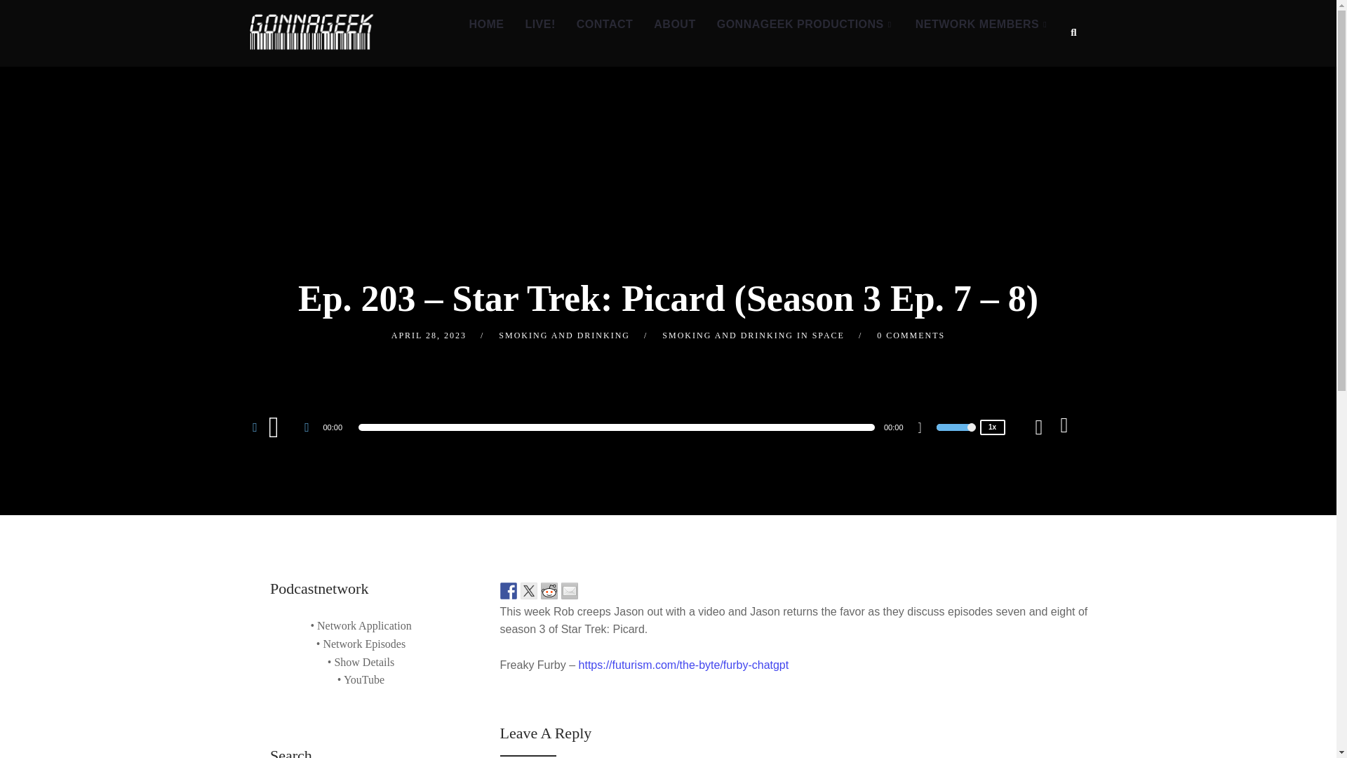 This screenshot has width=1347, height=758. What do you see at coordinates (992, 427) in the screenshot?
I see `Speed Rate` at bounding box center [992, 427].